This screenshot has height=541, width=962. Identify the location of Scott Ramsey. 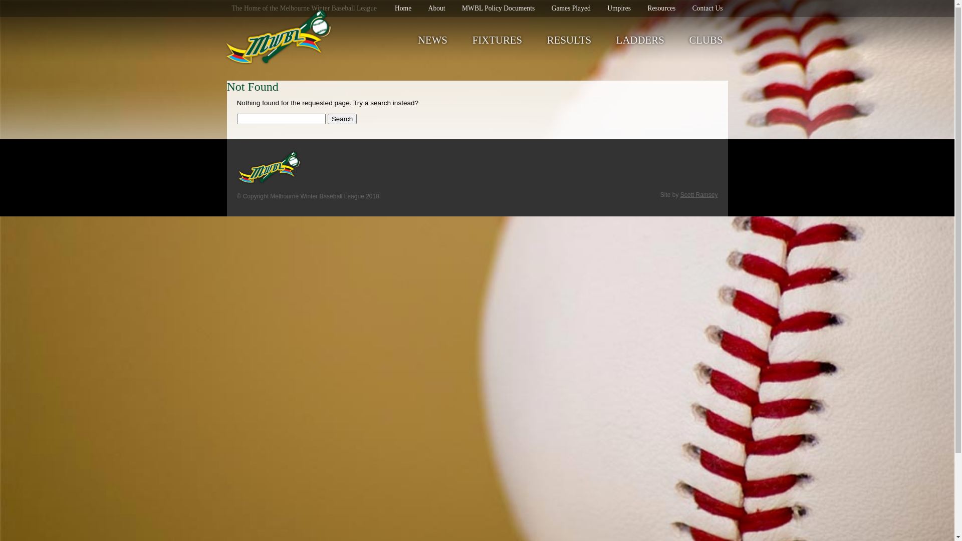
(699, 195).